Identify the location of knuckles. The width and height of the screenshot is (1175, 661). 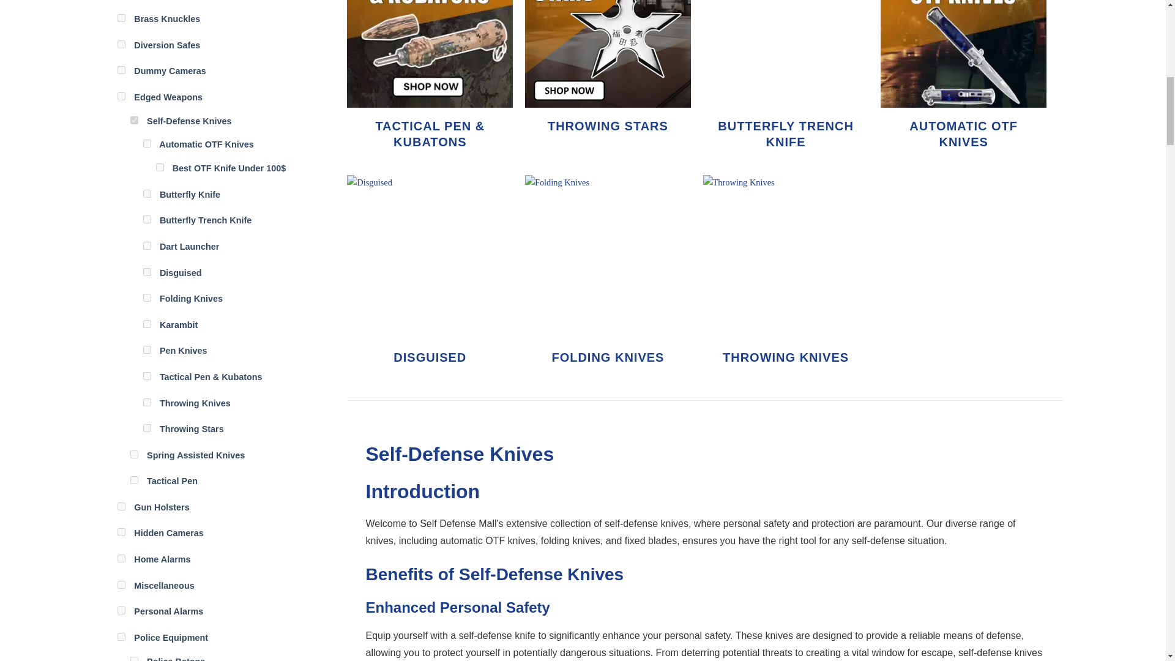
(121, 17).